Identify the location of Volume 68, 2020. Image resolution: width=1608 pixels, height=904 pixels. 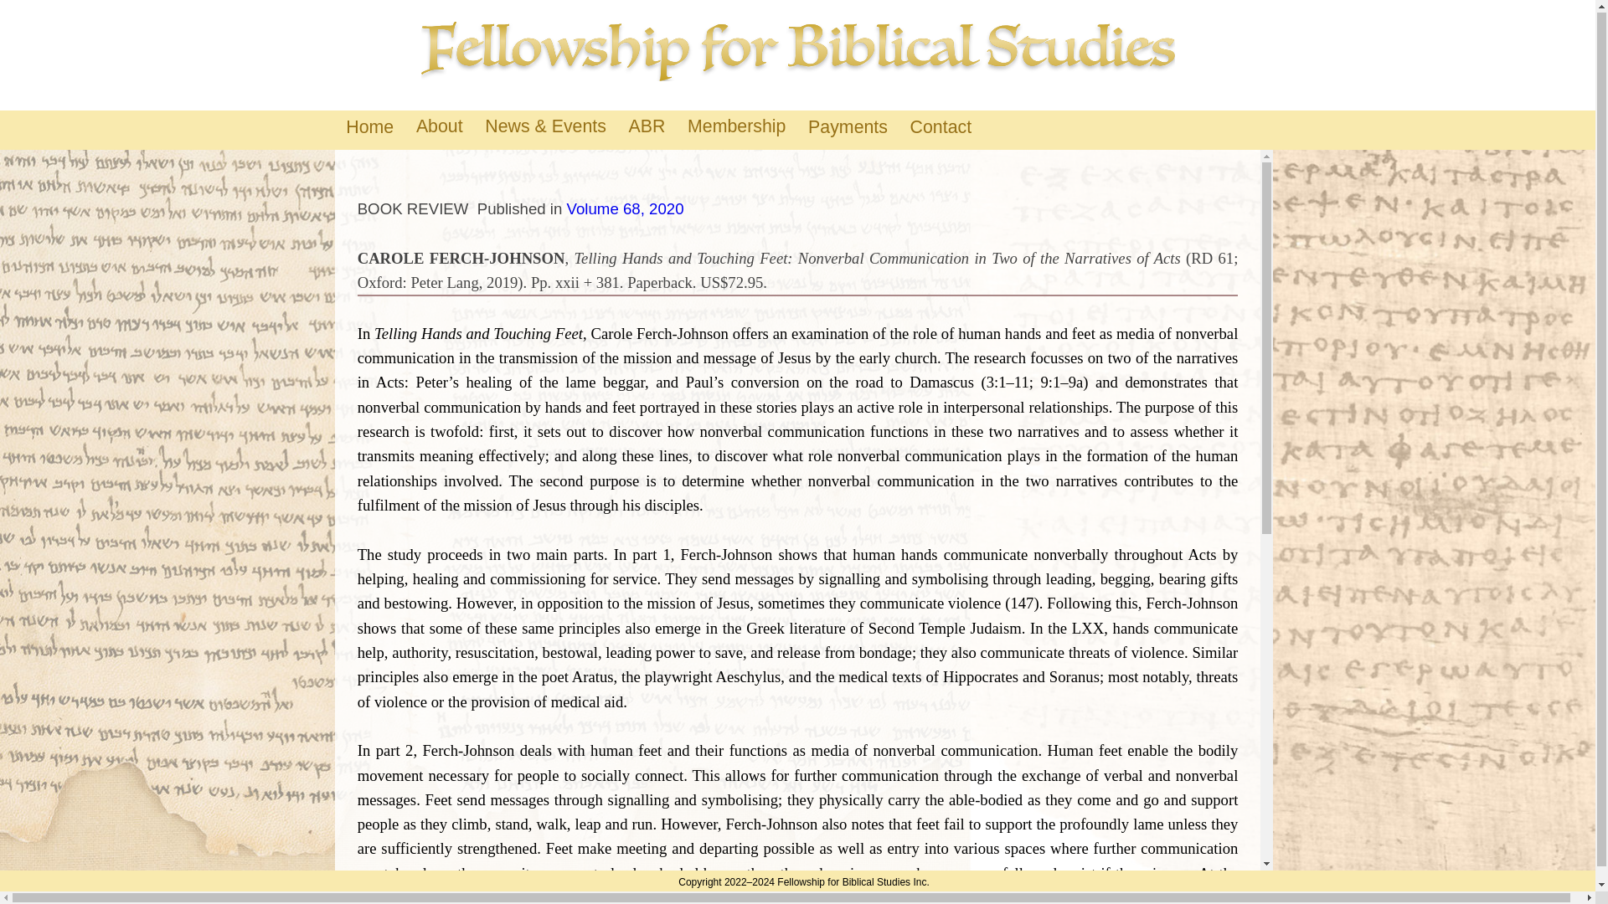
(626, 208).